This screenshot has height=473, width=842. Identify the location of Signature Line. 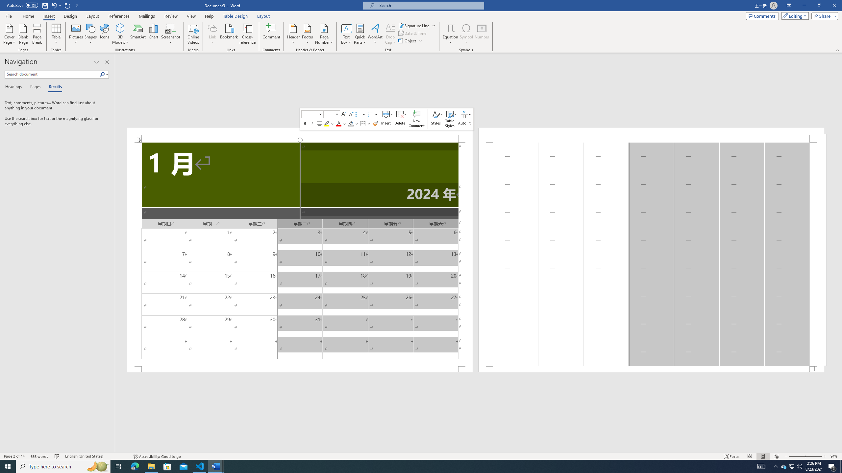
(414, 26).